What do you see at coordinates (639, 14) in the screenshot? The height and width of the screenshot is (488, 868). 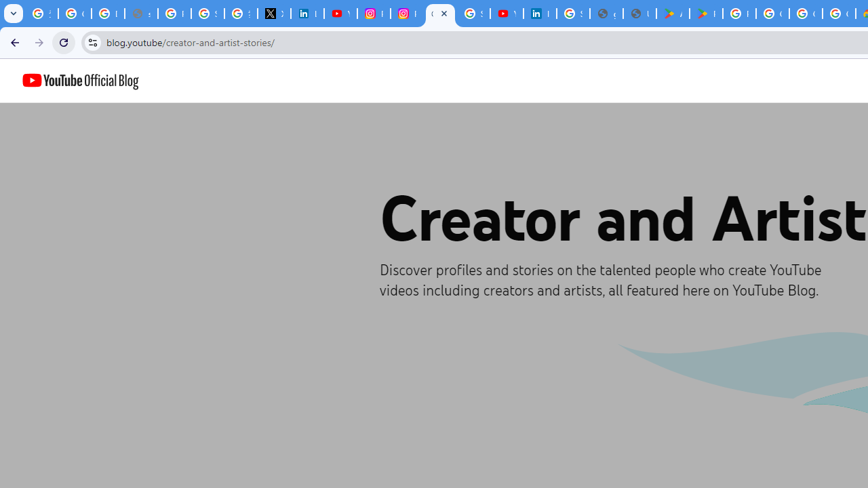 I see `User Details` at bounding box center [639, 14].